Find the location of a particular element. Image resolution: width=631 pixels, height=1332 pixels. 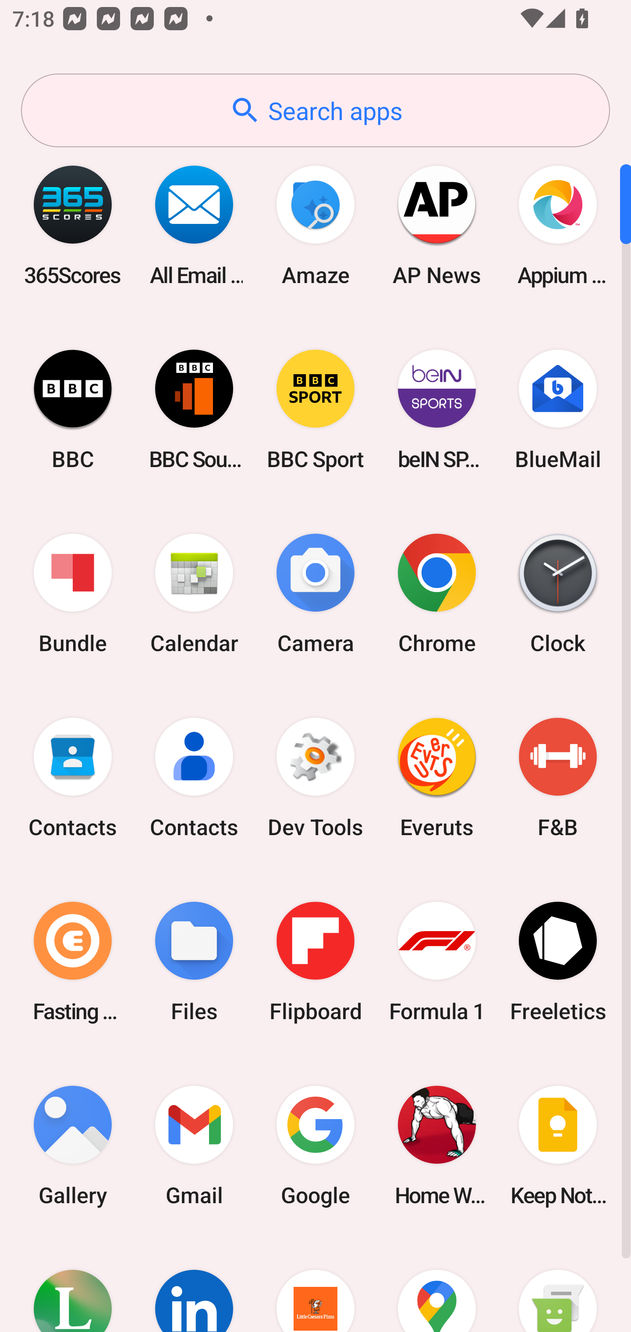

Amaze is located at coordinates (315, 225).